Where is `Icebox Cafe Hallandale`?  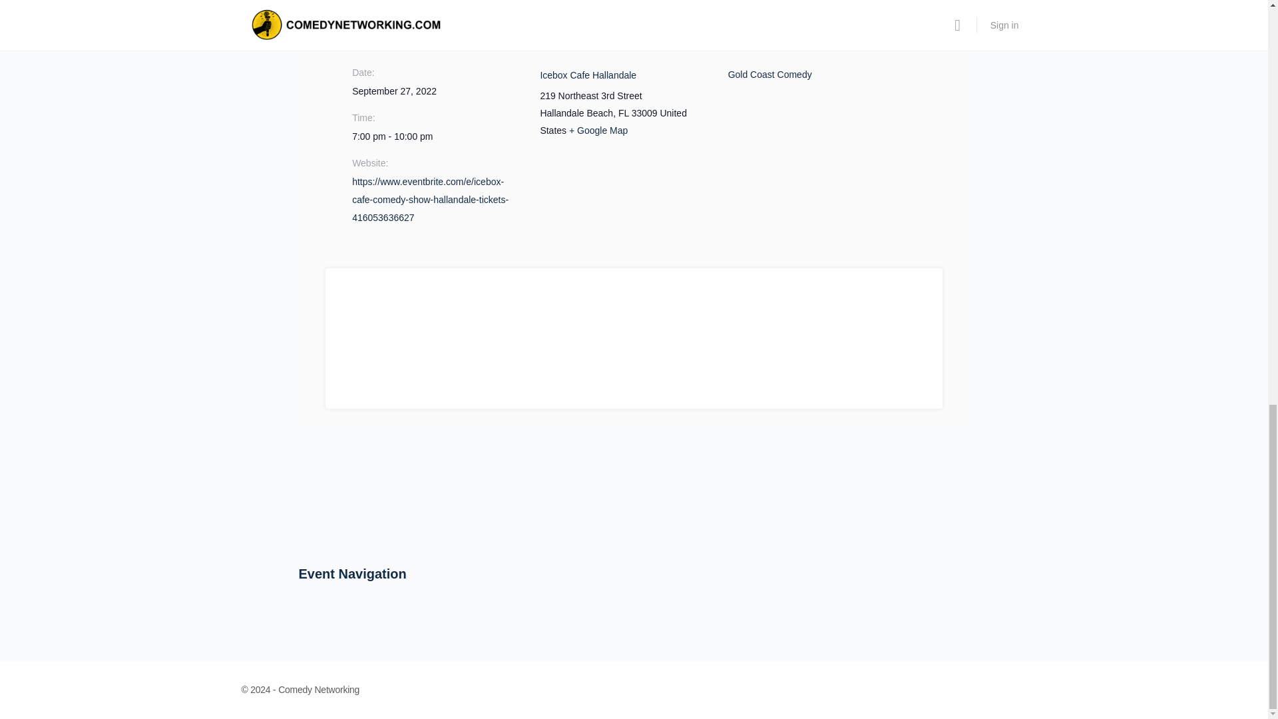 Icebox Cafe Hallandale is located at coordinates (588, 75).